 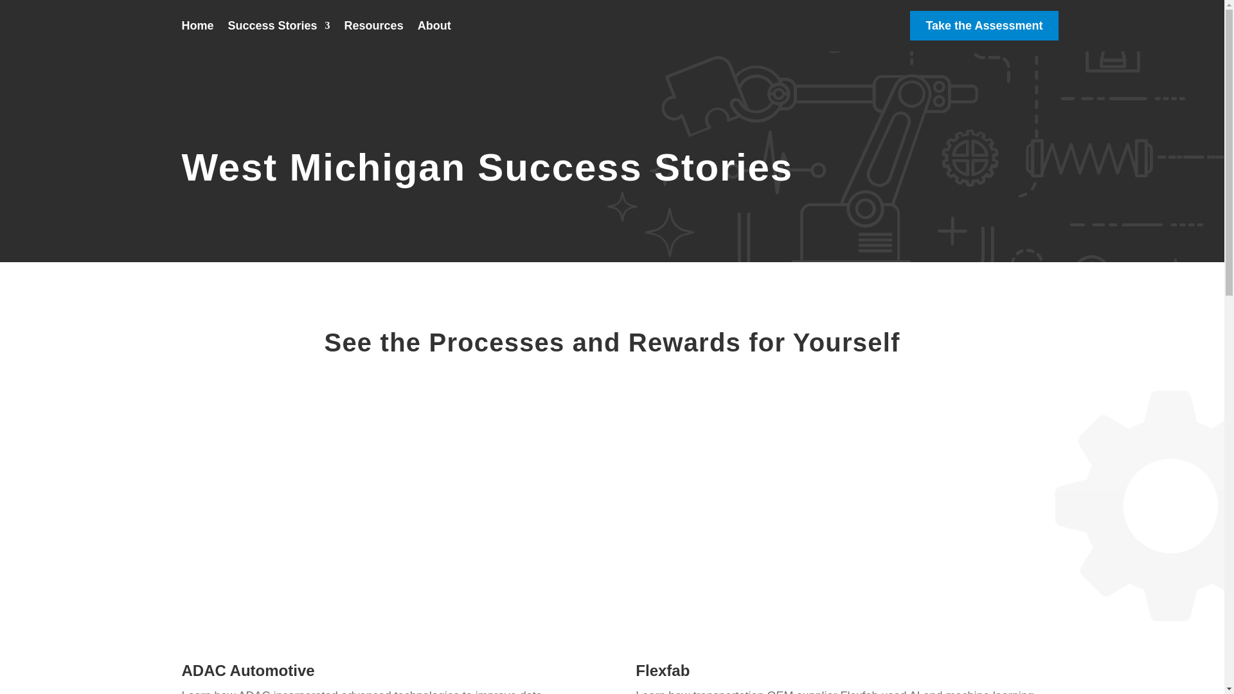 I want to click on Home, so click(x=197, y=36).